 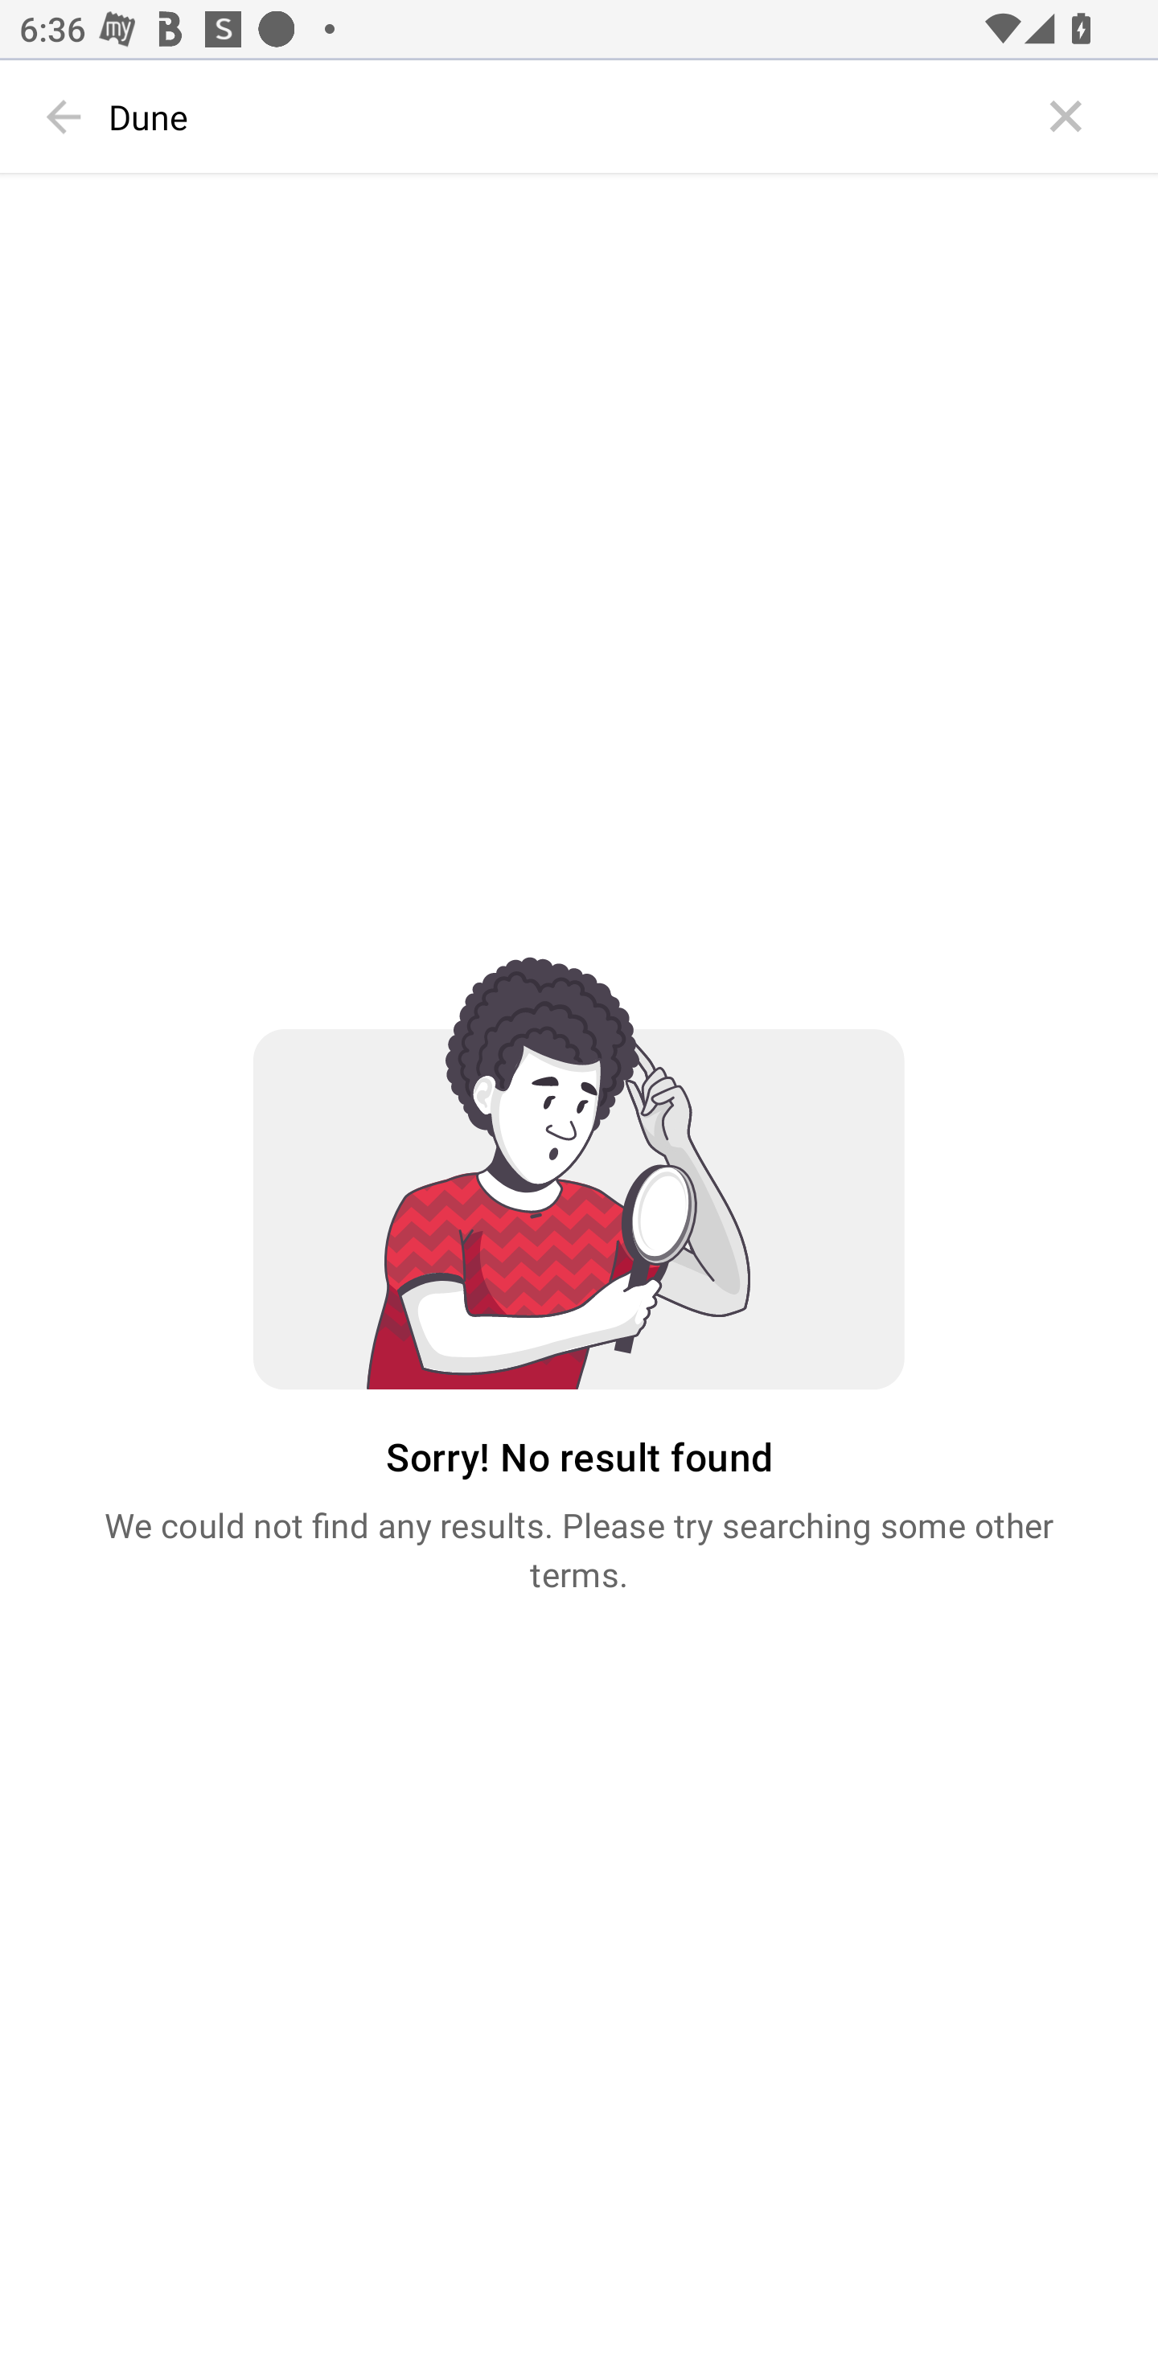 What do you see at coordinates (64, 117) in the screenshot?
I see `Back` at bounding box center [64, 117].